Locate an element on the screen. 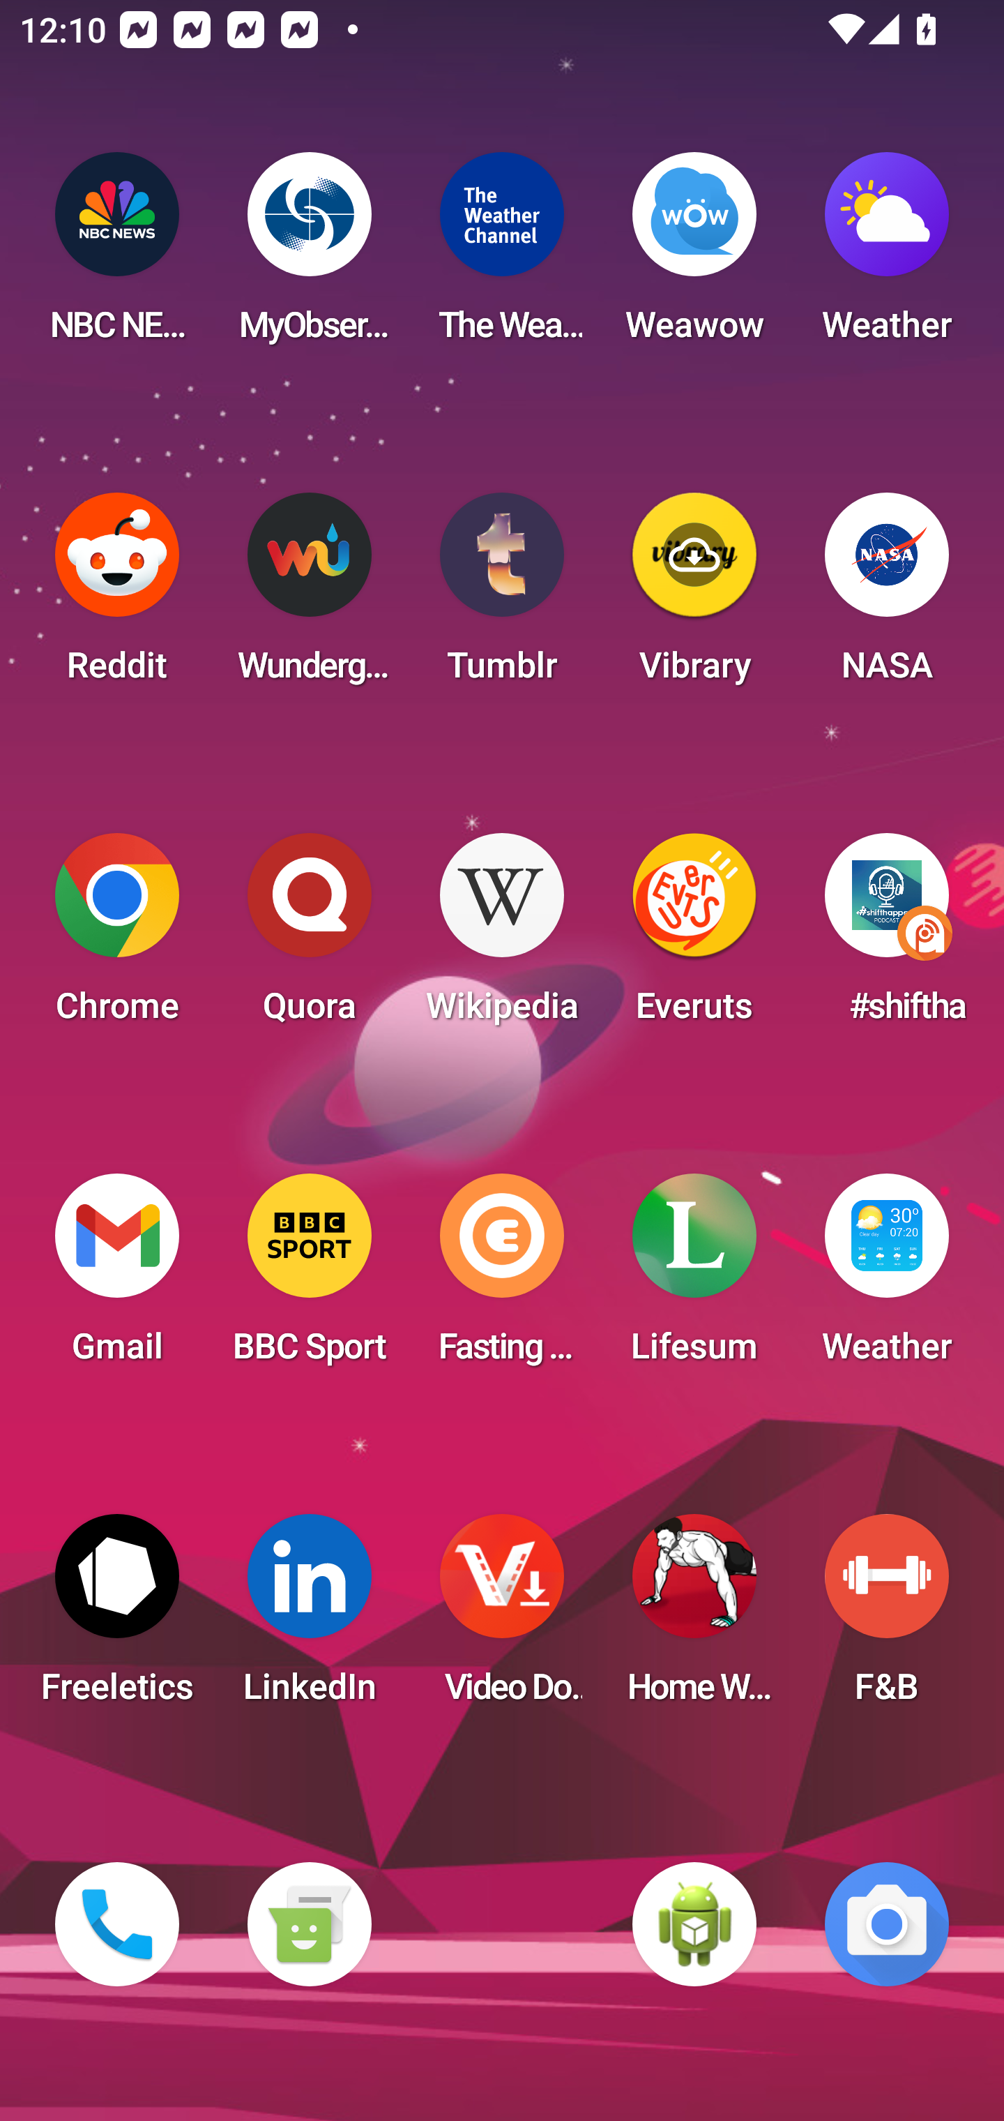 This screenshot has width=1004, height=2121. Phone is located at coordinates (117, 1924).